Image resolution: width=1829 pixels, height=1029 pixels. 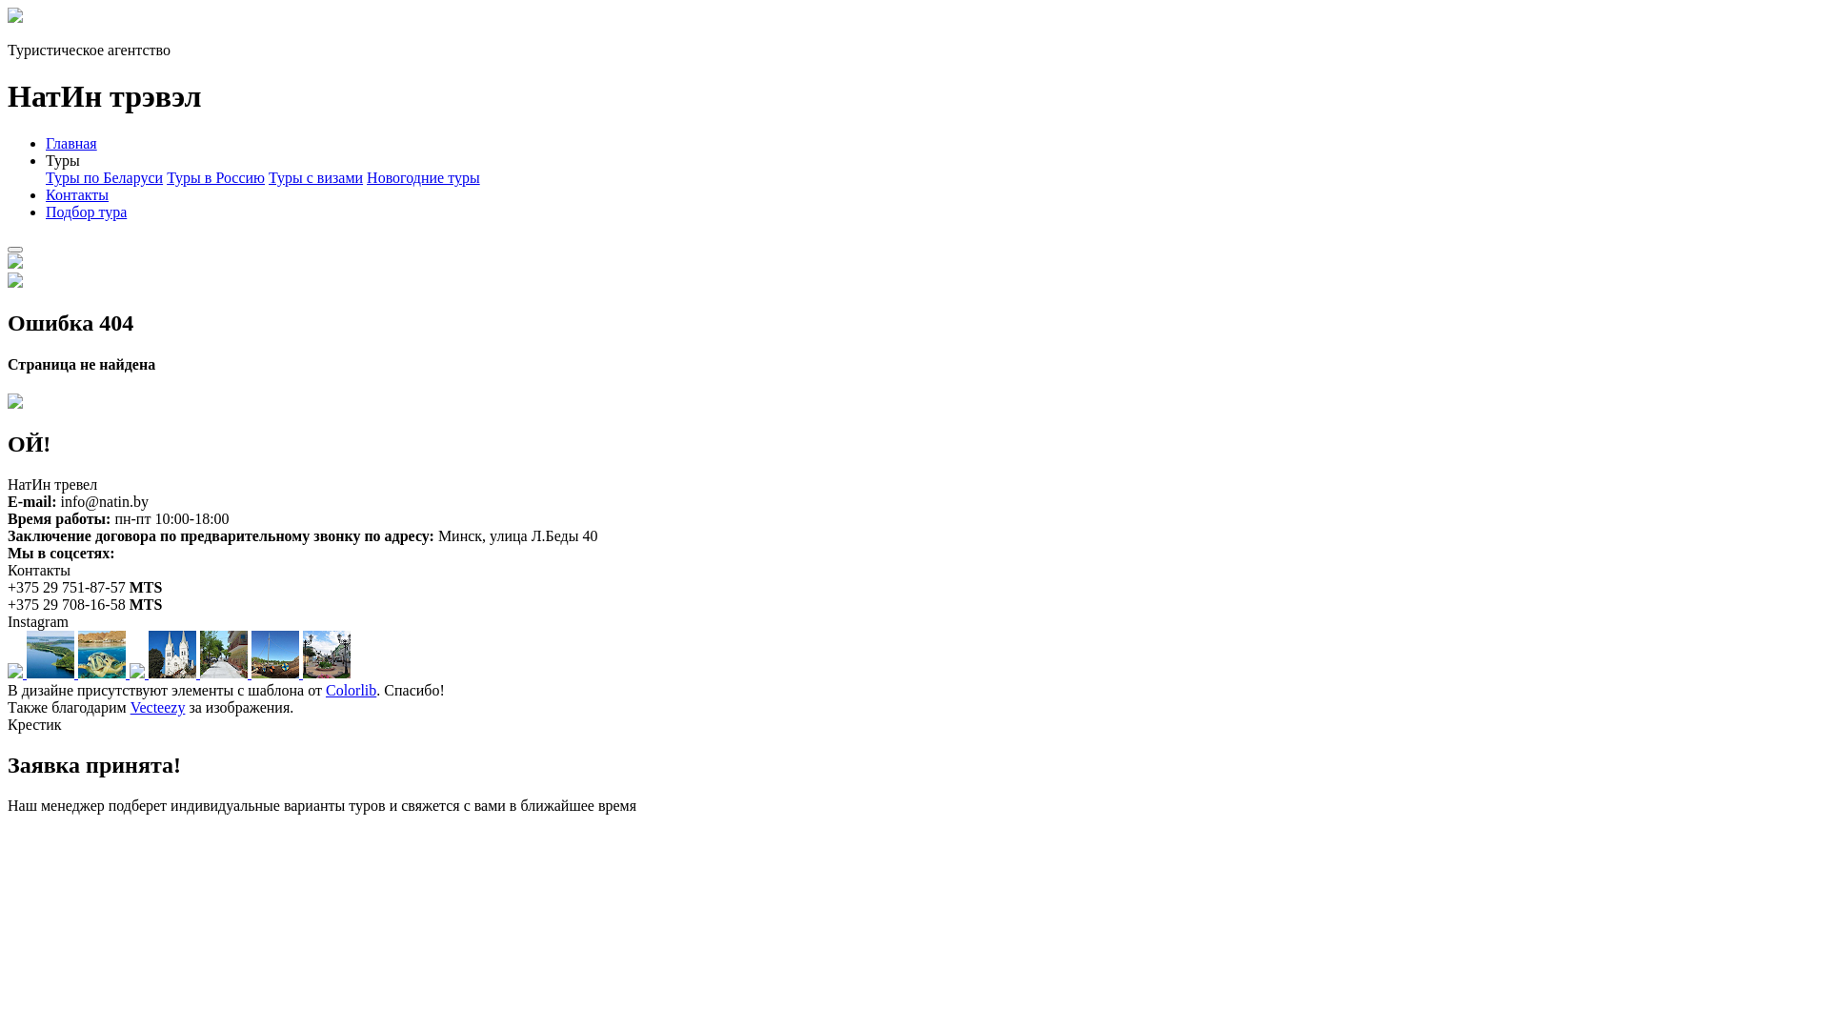 What do you see at coordinates (351, 690) in the screenshot?
I see `Colorlib` at bounding box center [351, 690].